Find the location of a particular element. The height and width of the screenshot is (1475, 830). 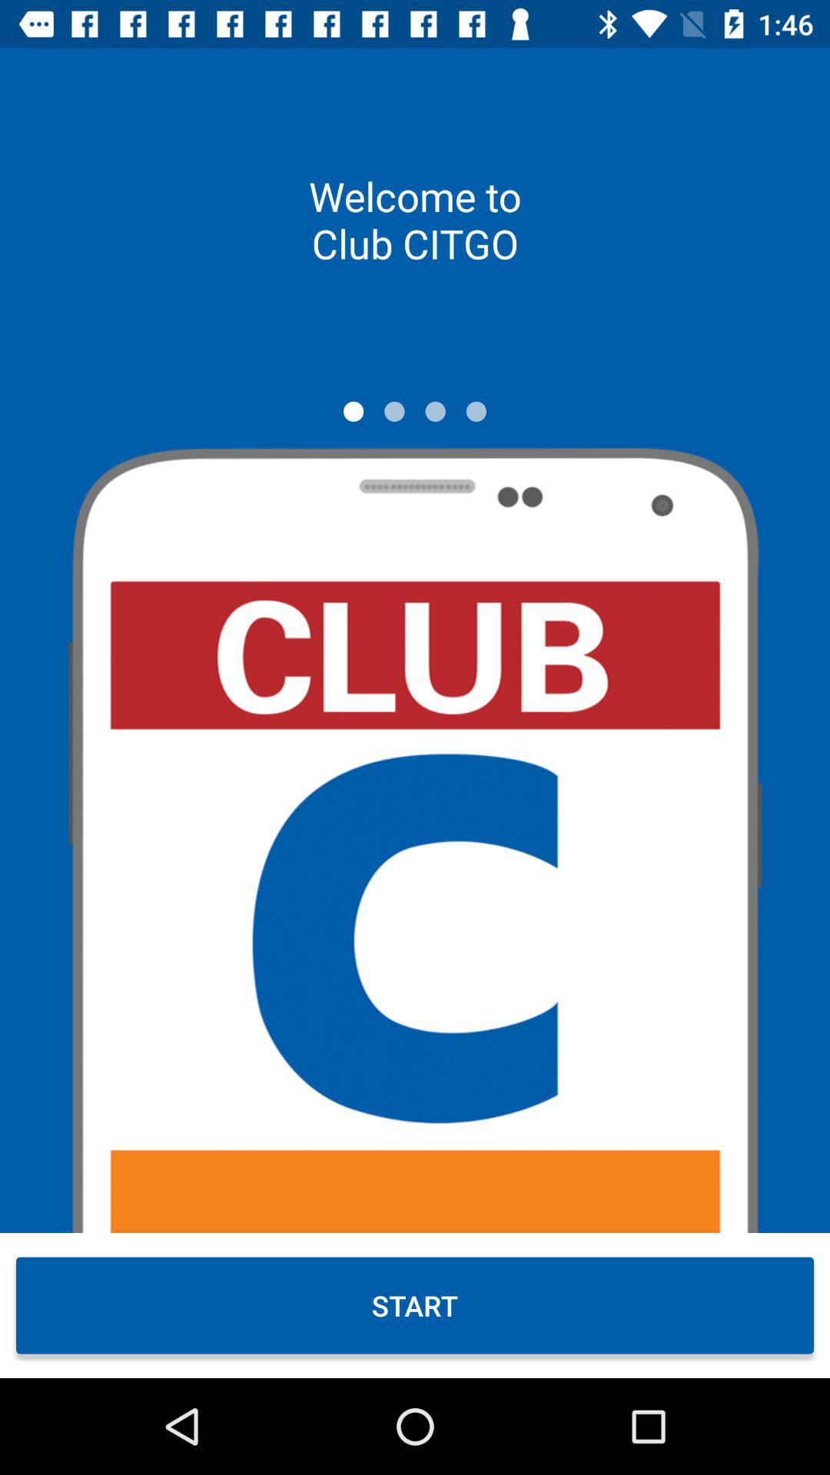

turn on icon below welcome to club is located at coordinates (354, 411).